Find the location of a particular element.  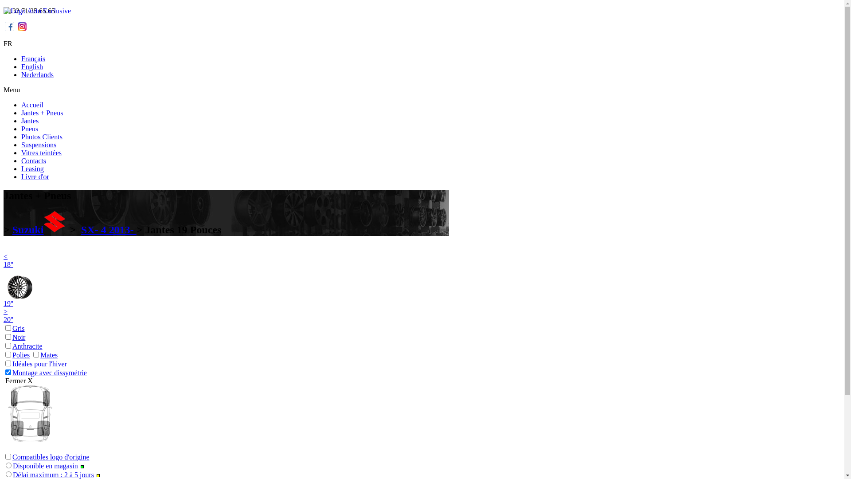

Jantes + Pneus is located at coordinates (42, 113).